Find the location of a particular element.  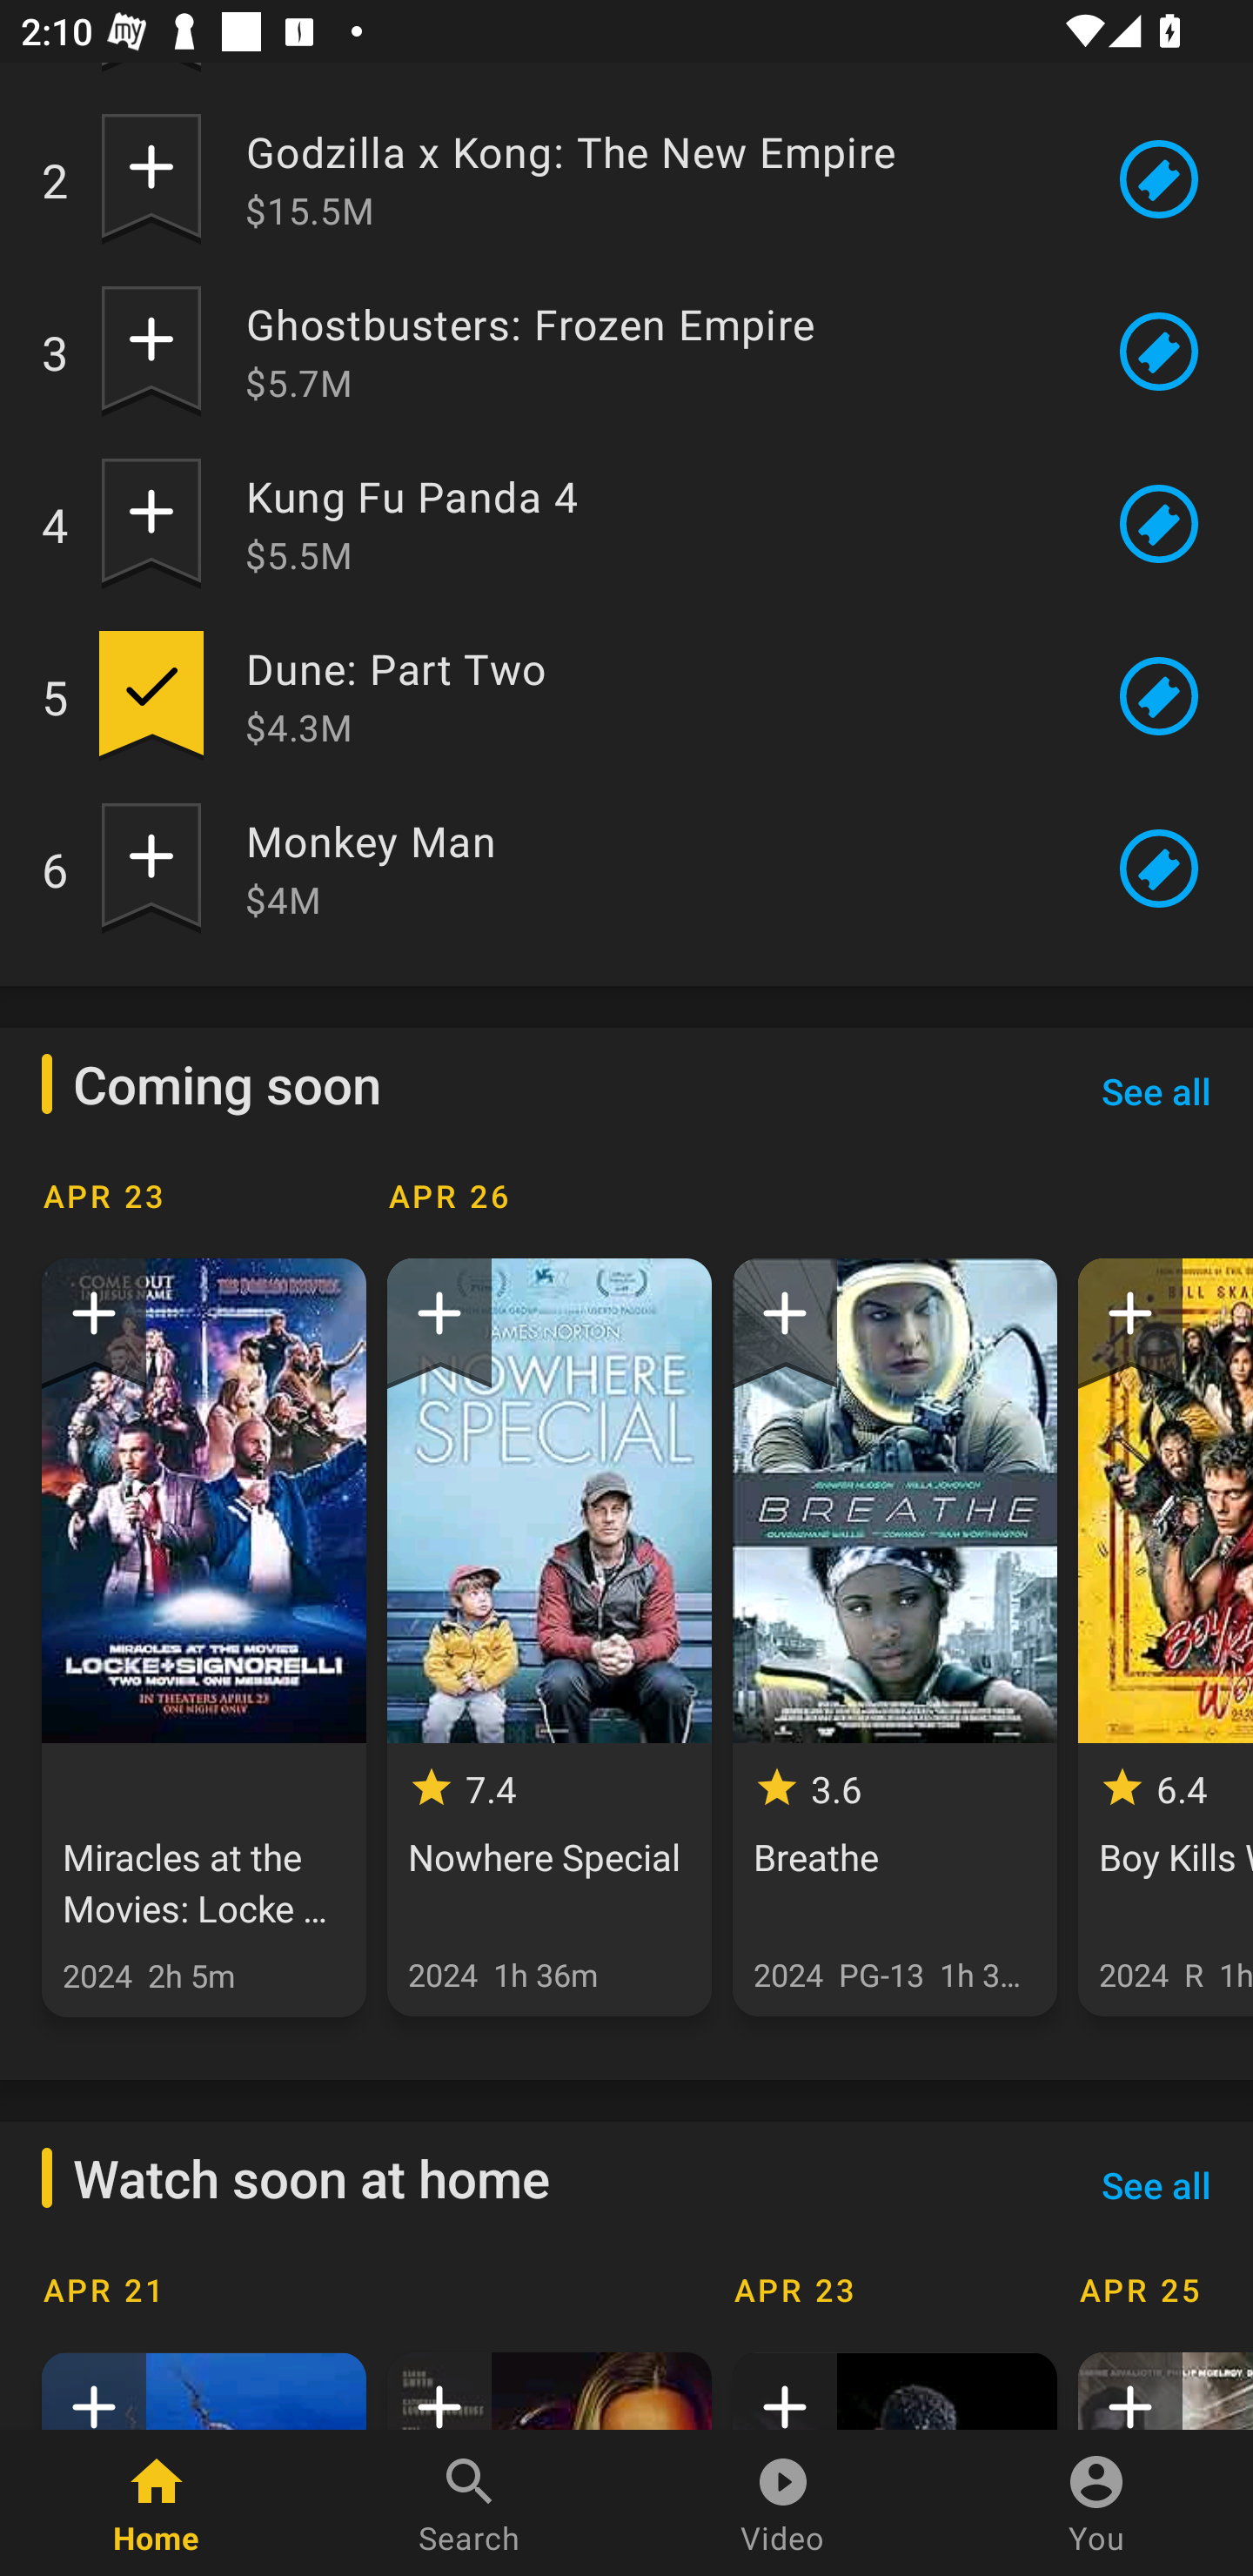

3.6 Breathe 2024  PG-13  1h 33m is located at coordinates (895, 1638).